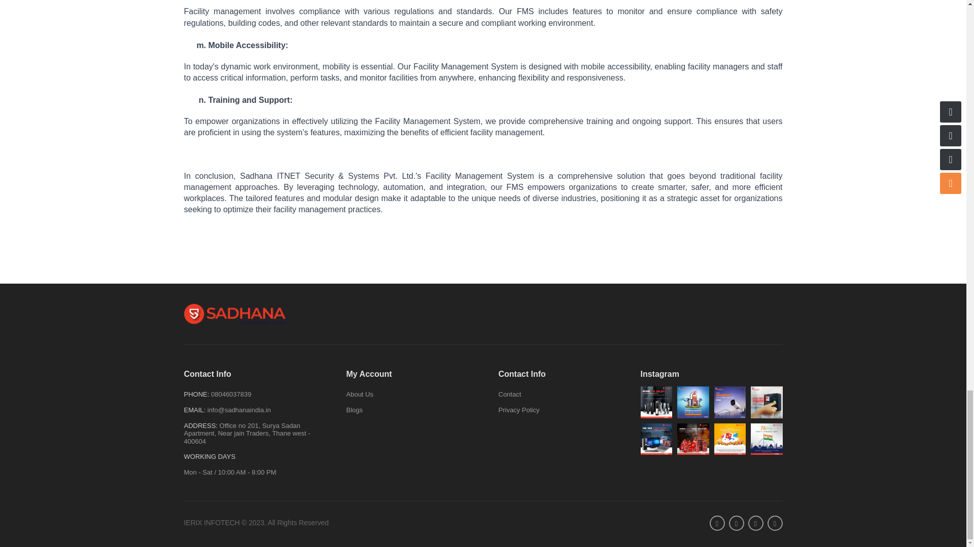  What do you see at coordinates (736, 523) in the screenshot?
I see `twitter` at bounding box center [736, 523].